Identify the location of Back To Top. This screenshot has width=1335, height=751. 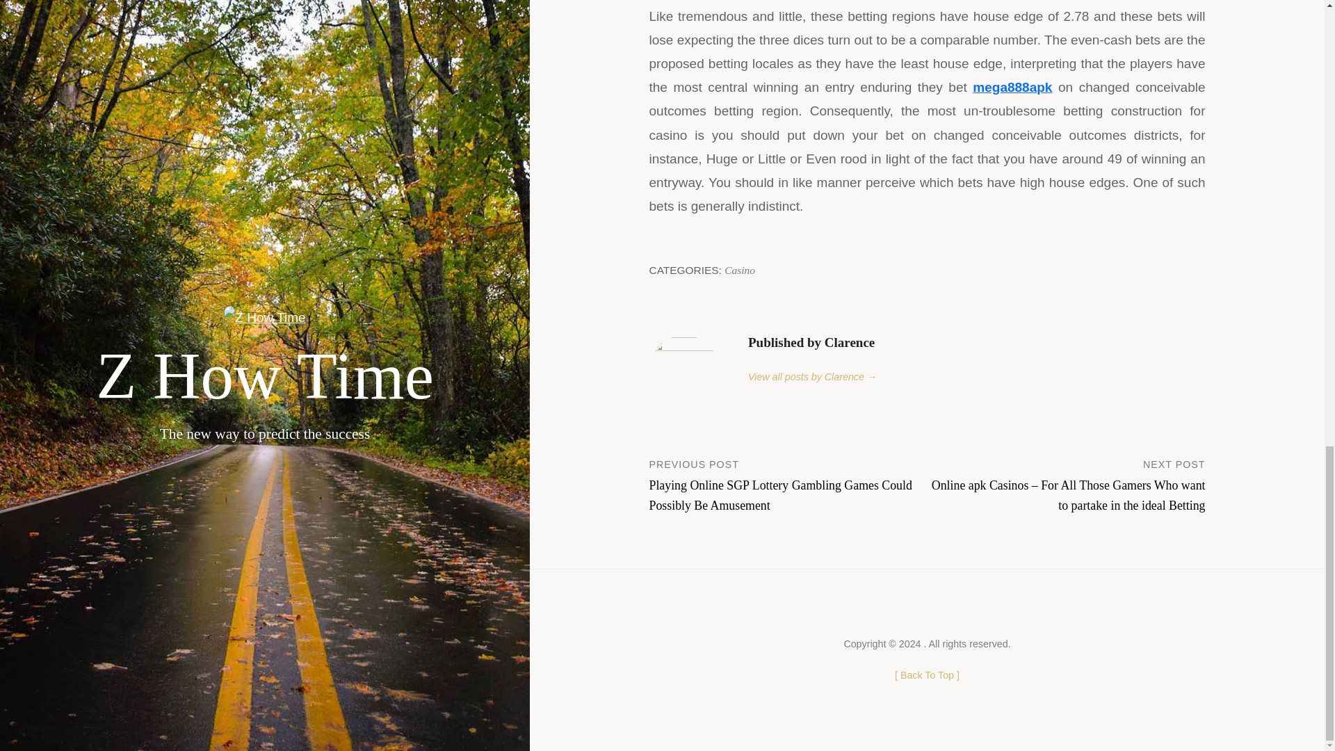
(927, 675).